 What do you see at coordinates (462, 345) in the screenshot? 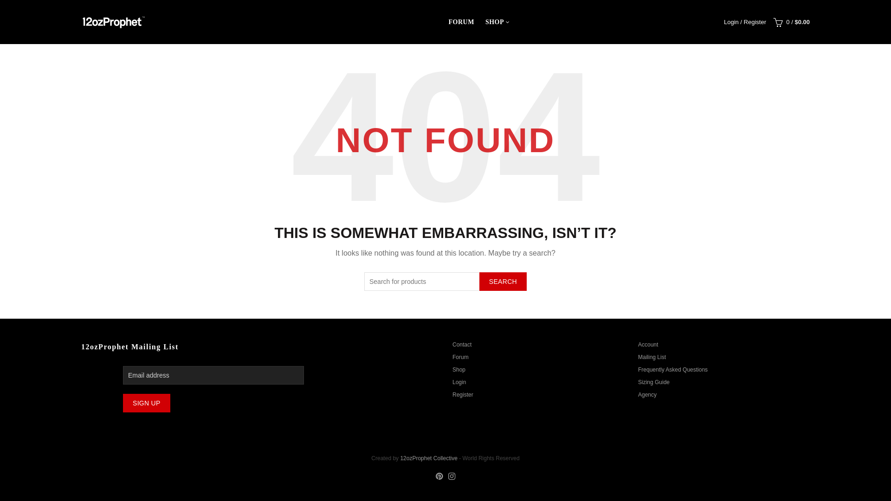
I see `Contact` at bounding box center [462, 345].